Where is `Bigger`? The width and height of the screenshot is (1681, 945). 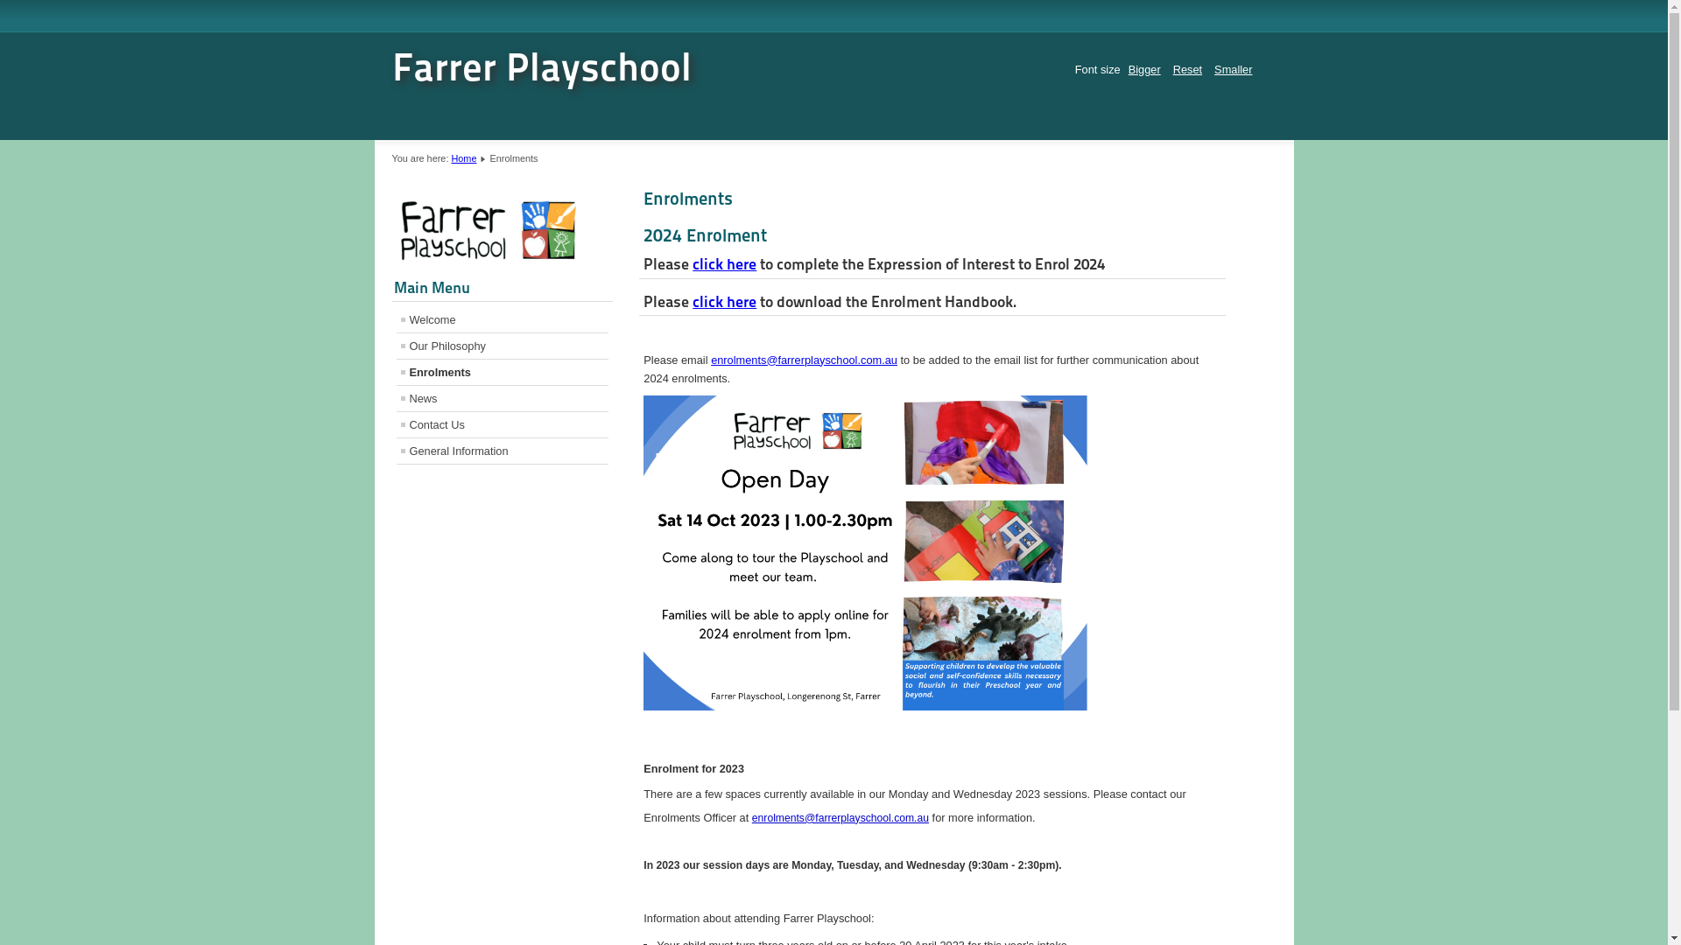 Bigger is located at coordinates (1145, 70).